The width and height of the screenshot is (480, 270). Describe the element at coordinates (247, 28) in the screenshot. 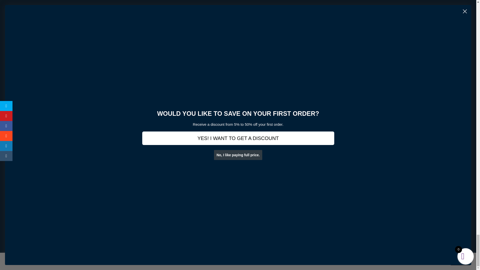

I see `google-pay` at that location.